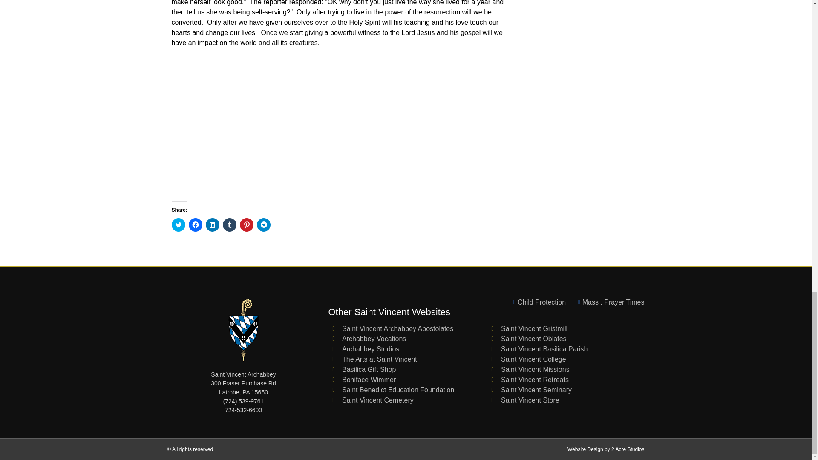 The image size is (818, 460). What do you see at coordinates (537, 302) in the screenshot?
I see `Child Protection` at bounding box center [537, 302].